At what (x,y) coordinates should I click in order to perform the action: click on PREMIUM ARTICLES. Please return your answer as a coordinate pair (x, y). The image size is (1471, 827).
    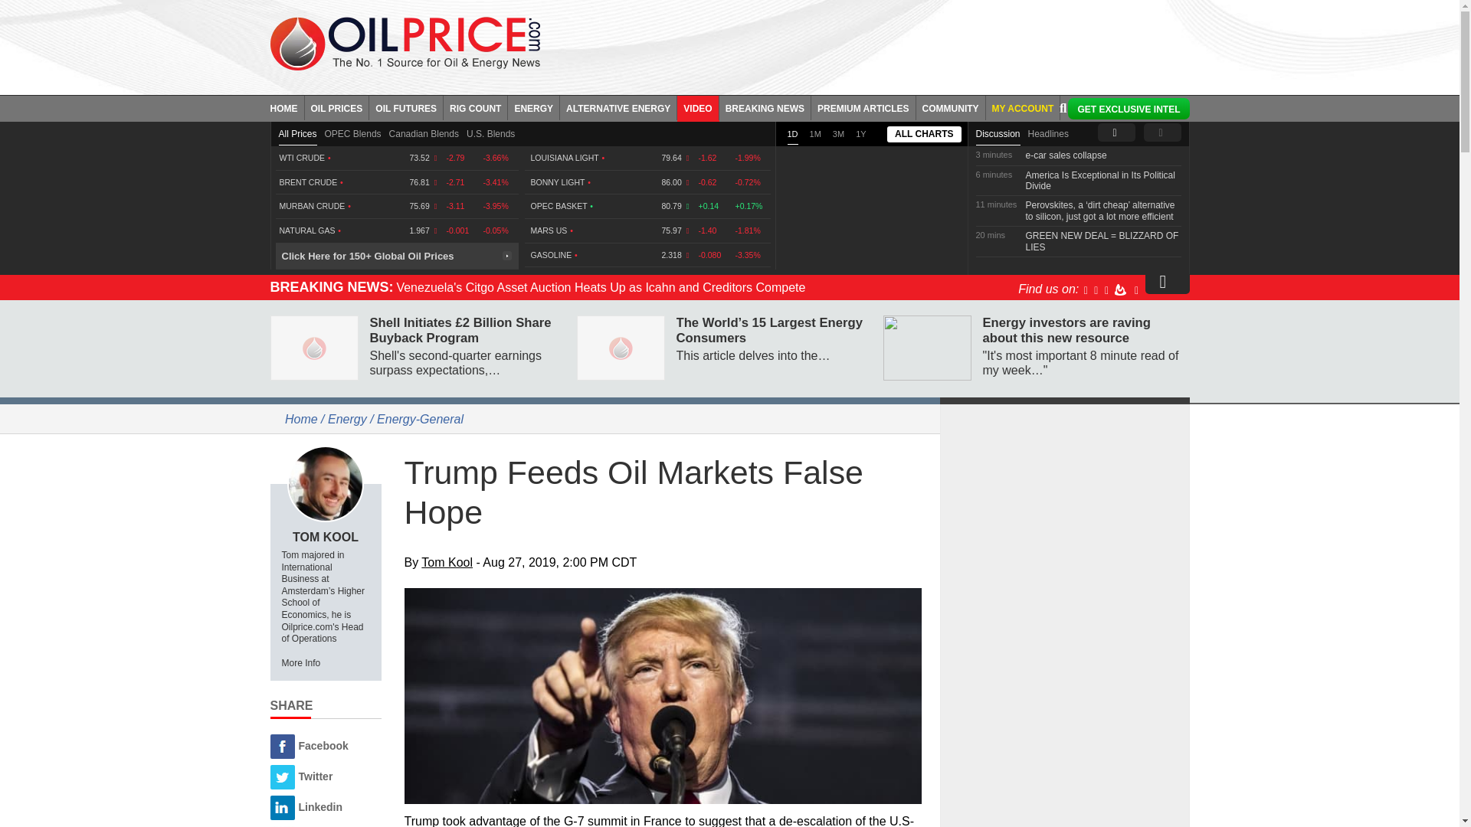
    Looking at the image, I should click on (864, 107).